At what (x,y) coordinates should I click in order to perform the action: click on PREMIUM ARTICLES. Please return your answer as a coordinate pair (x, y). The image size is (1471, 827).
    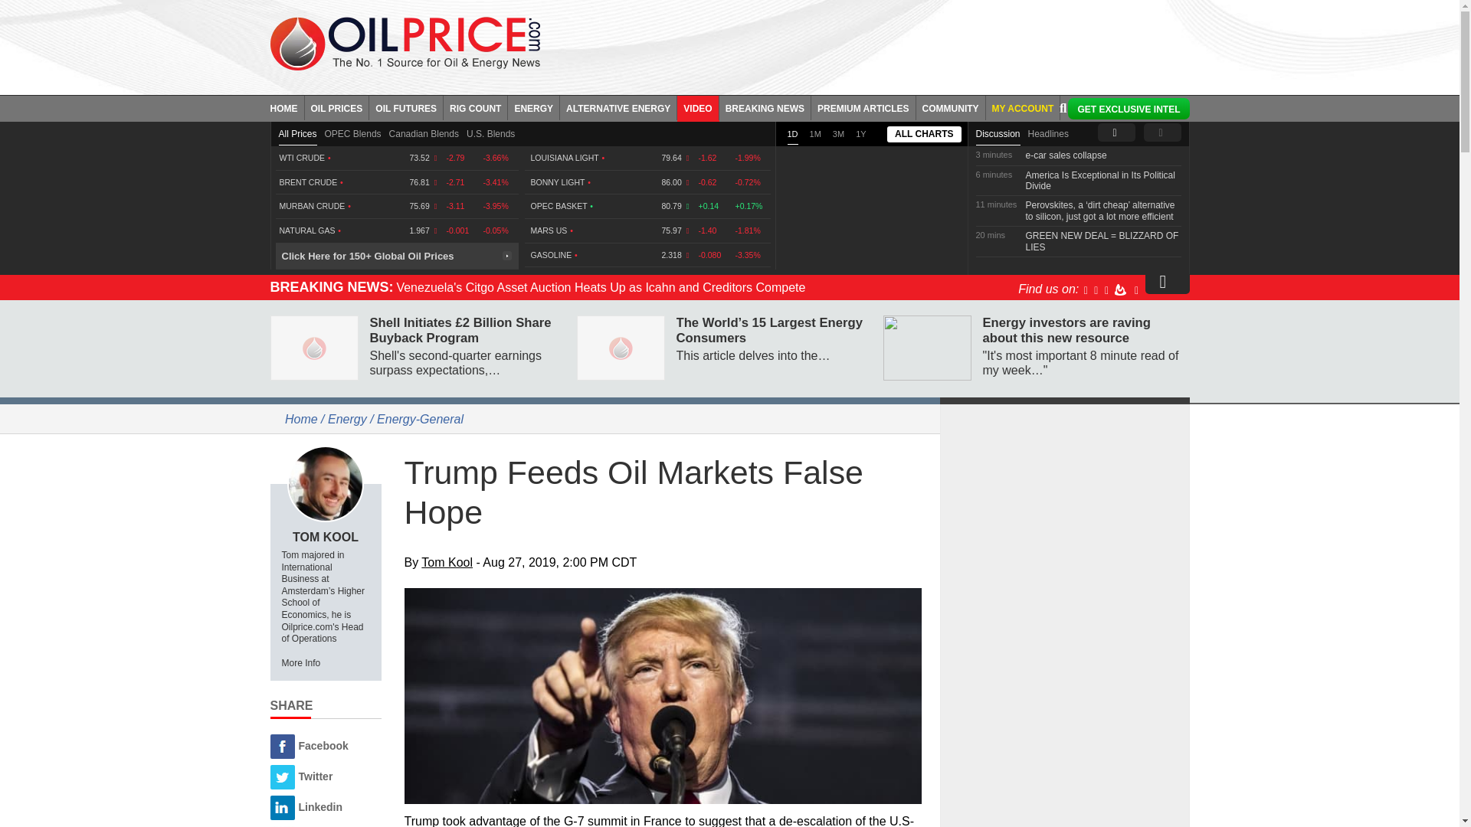
    Looking at the image, I should click on (864, 107).